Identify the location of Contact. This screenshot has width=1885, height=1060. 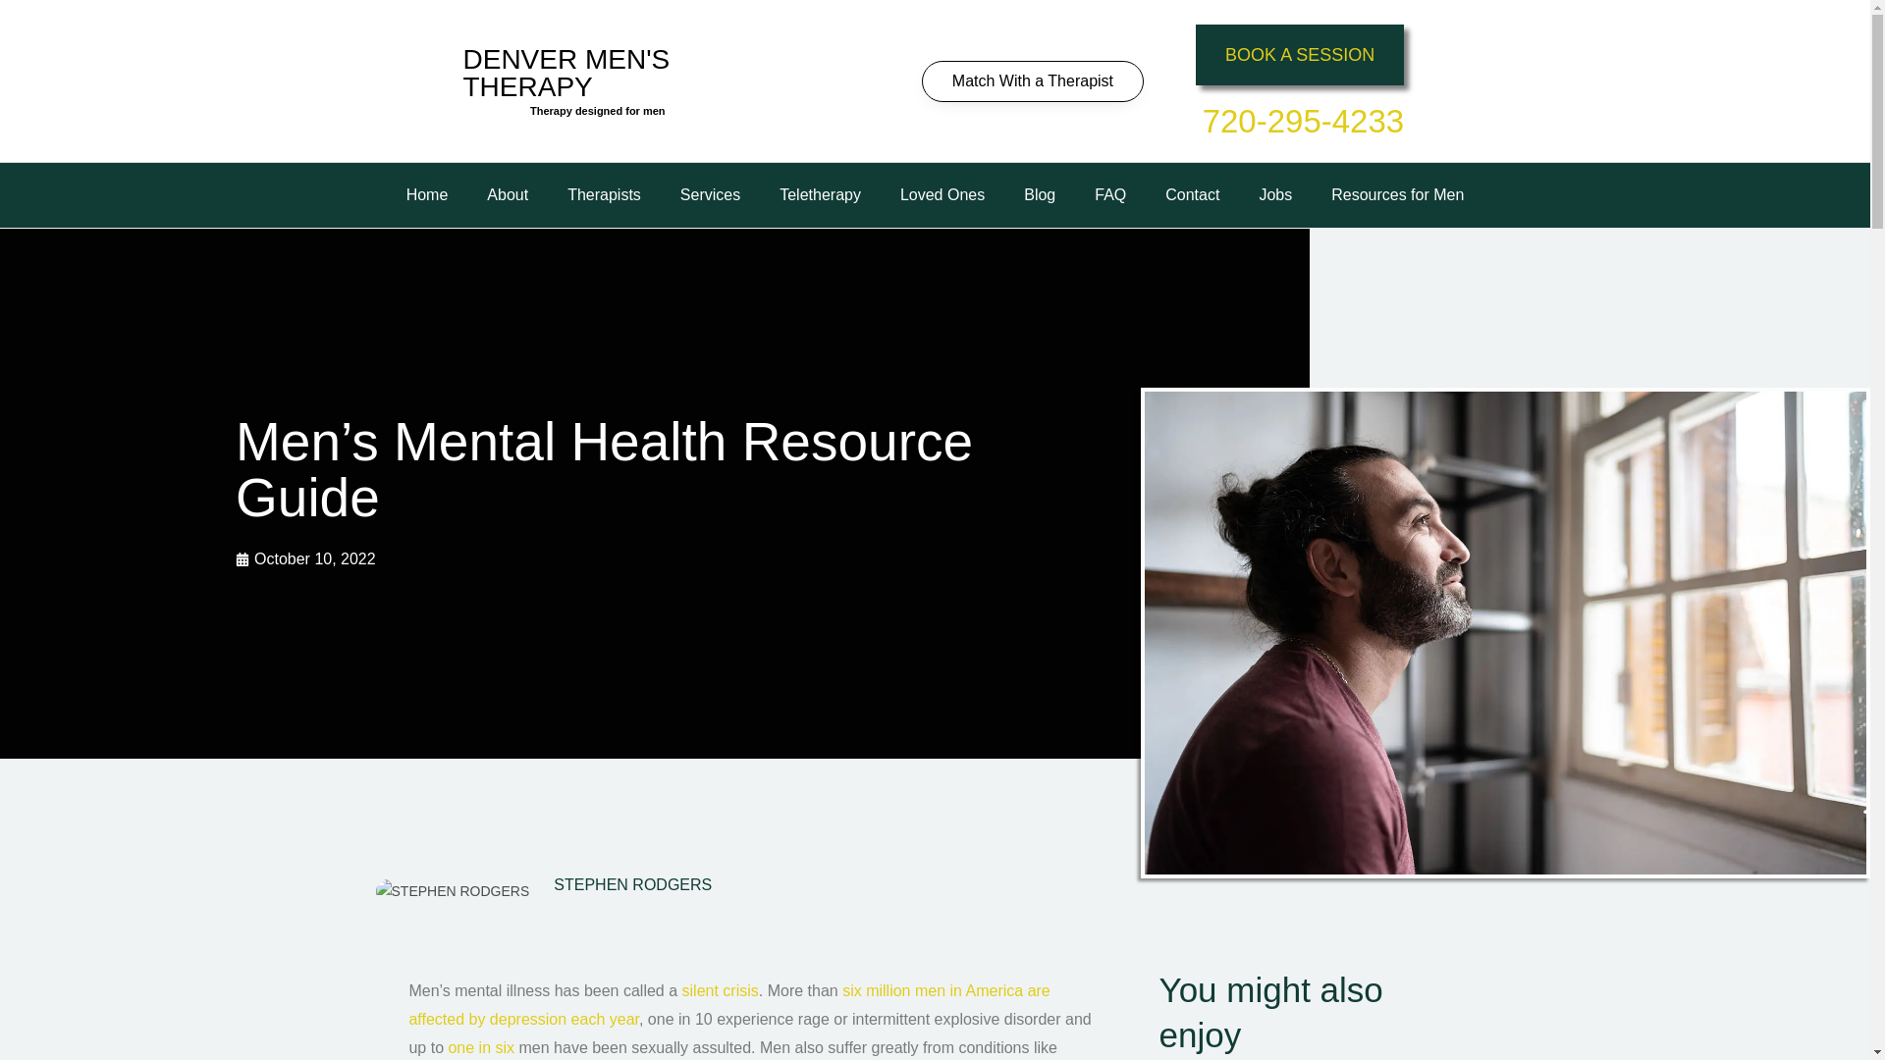
(1192, 195).